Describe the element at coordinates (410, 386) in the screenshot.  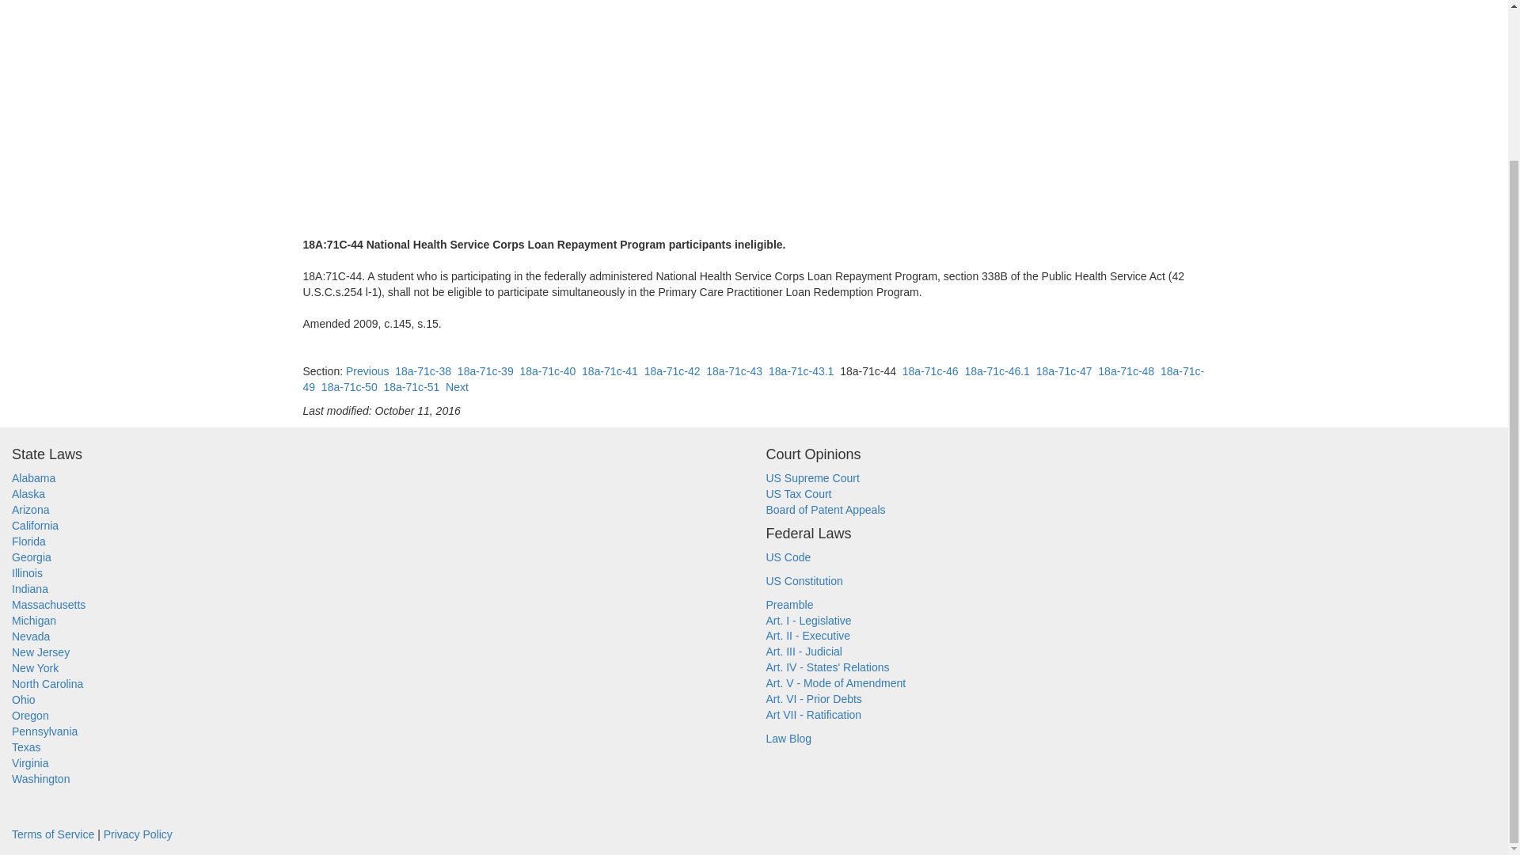
I see `18a-71c-51` at that location.